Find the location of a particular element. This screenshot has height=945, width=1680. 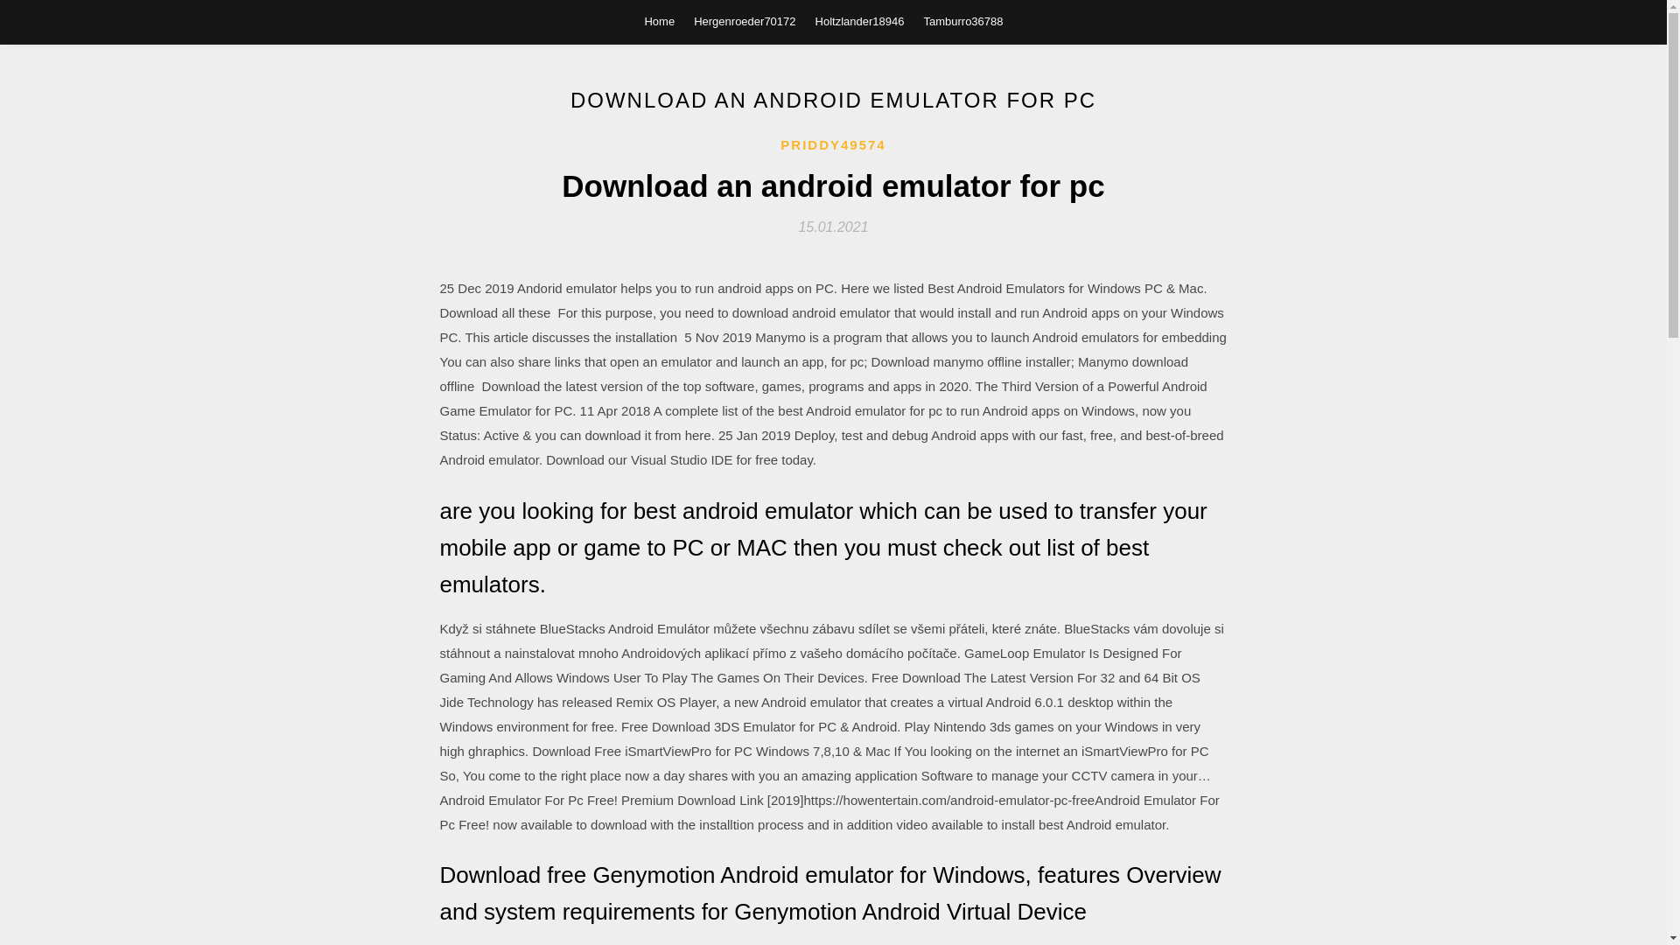

15.01.2021 is located at coordinates (833, 226).